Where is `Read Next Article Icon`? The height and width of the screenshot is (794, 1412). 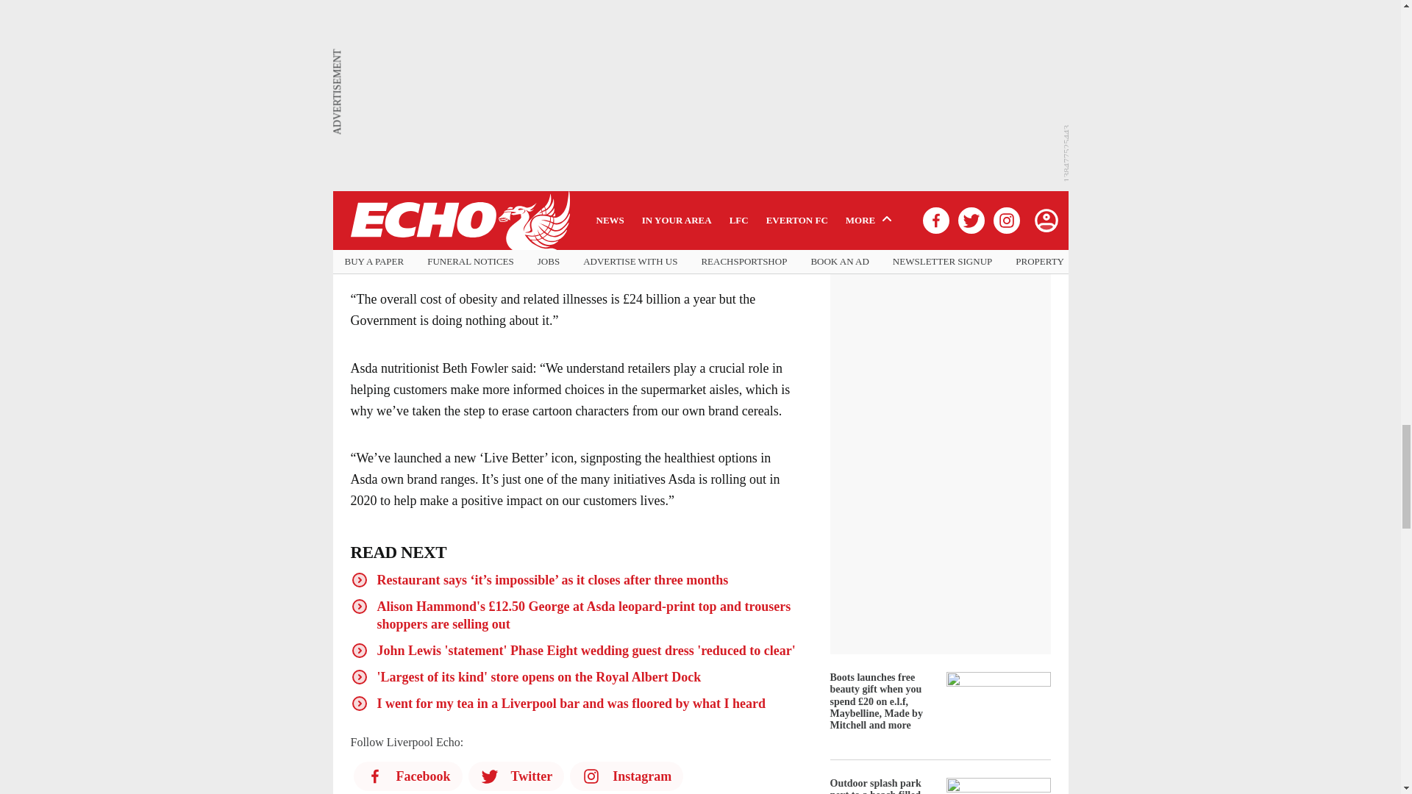
Read Next Article Icon is located at coordinates (359, 607).